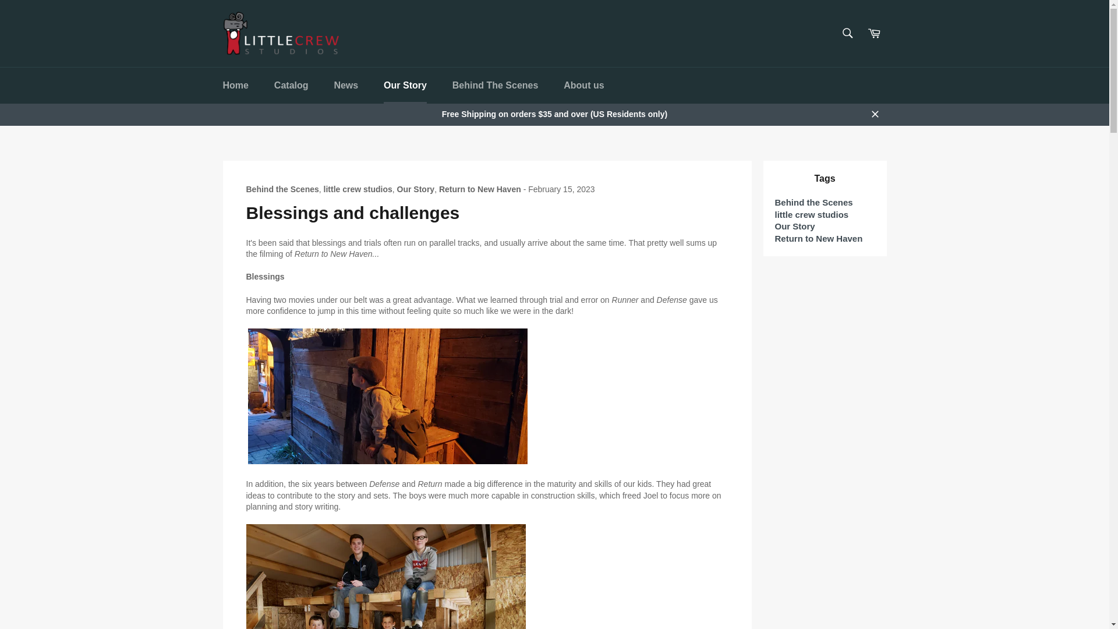 This screenshot has width=1118, height=629. Describe the element at coordinates (875, 114) in the screenshot. I see `Close` at that location.